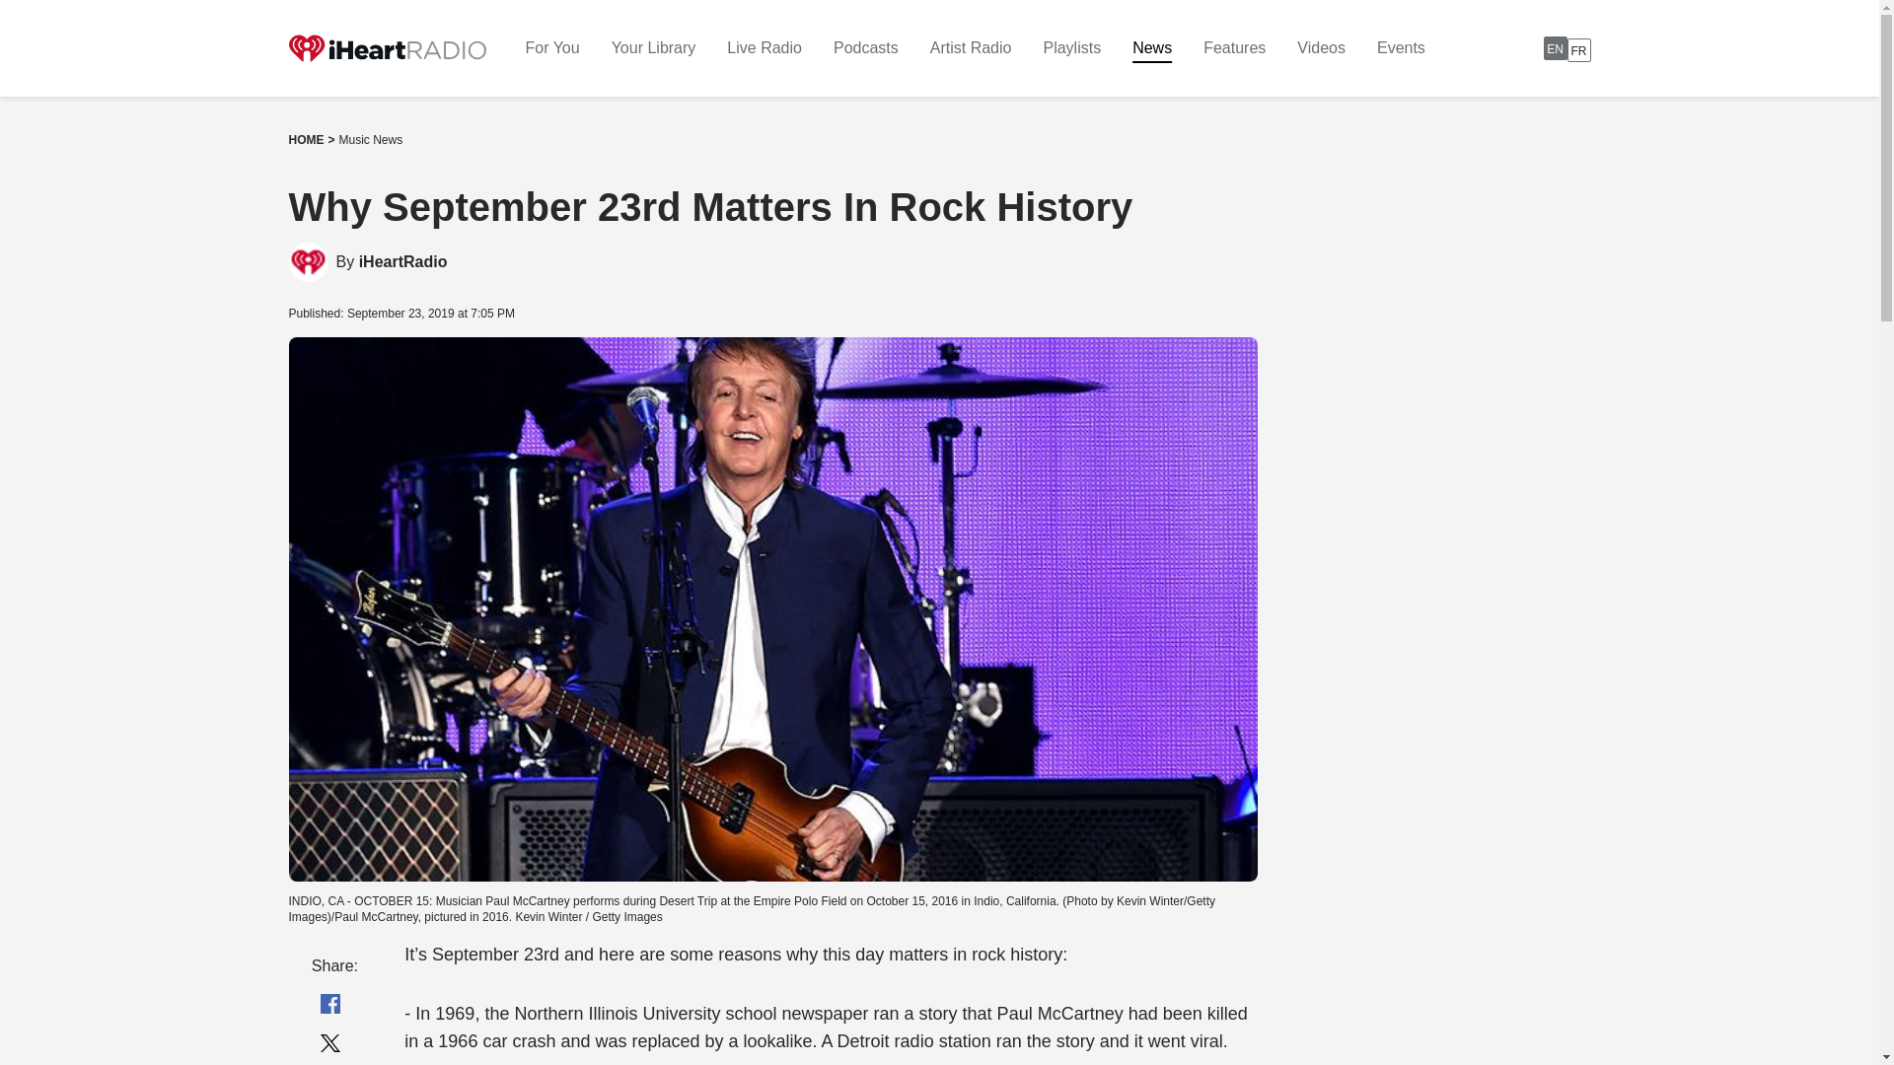 This screenshot has height=1065, width=1894. What do you see at coordinates (1233, 47) in the screenshot?
I see `Podcasts` at bounding box center [1233, 47].